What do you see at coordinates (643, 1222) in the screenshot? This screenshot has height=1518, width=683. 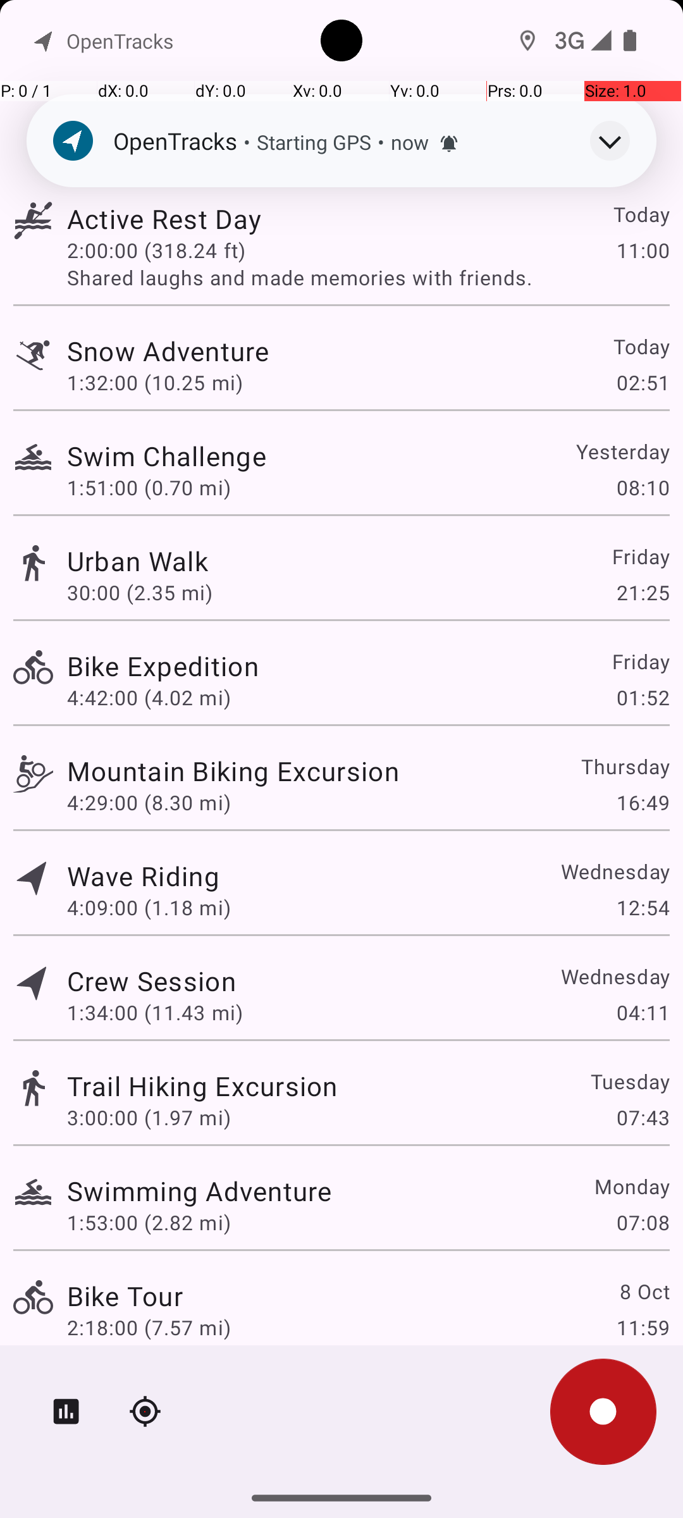 I see `07:08` at bounding box center [643, 1222].